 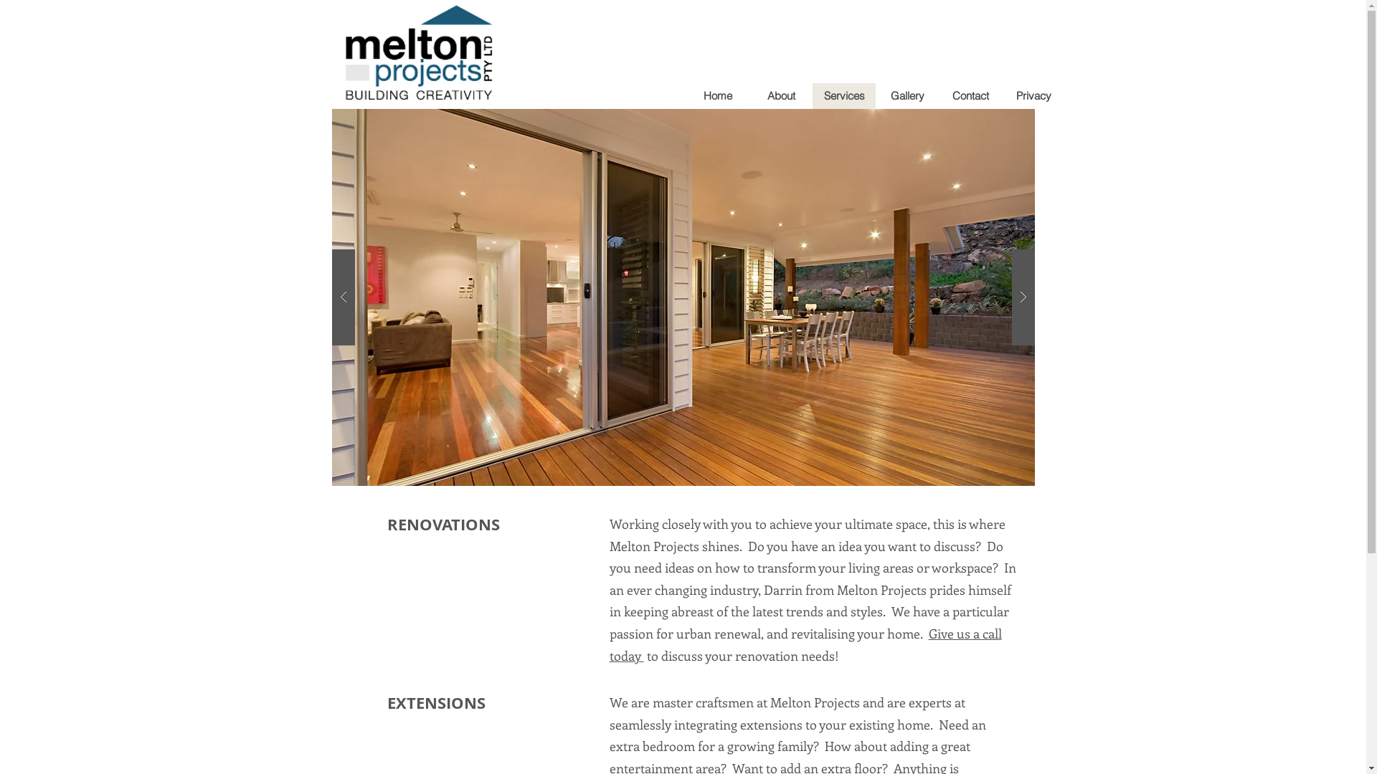 What do you see at coordinates (780, 96) in the screenshot?
I see `About` at bounding box center [780, 96].